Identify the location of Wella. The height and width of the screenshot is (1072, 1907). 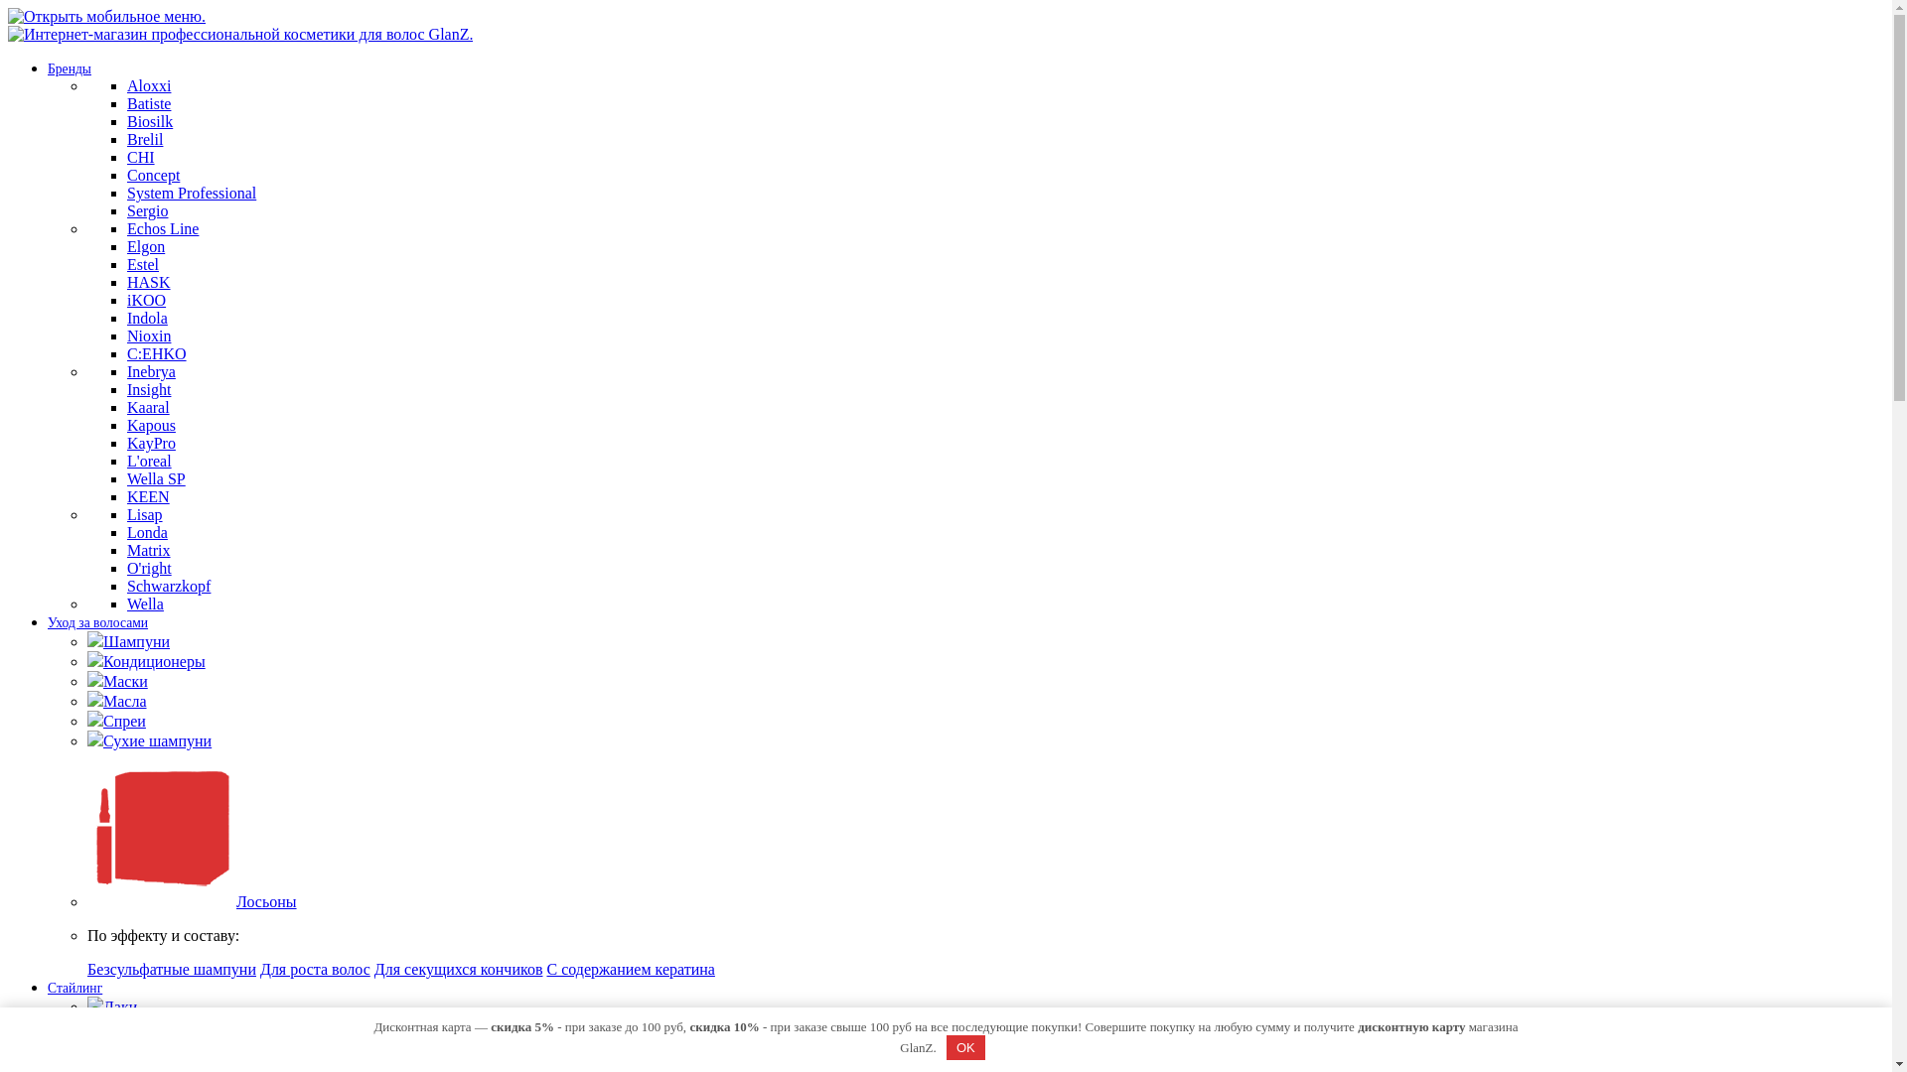
(145, 603).